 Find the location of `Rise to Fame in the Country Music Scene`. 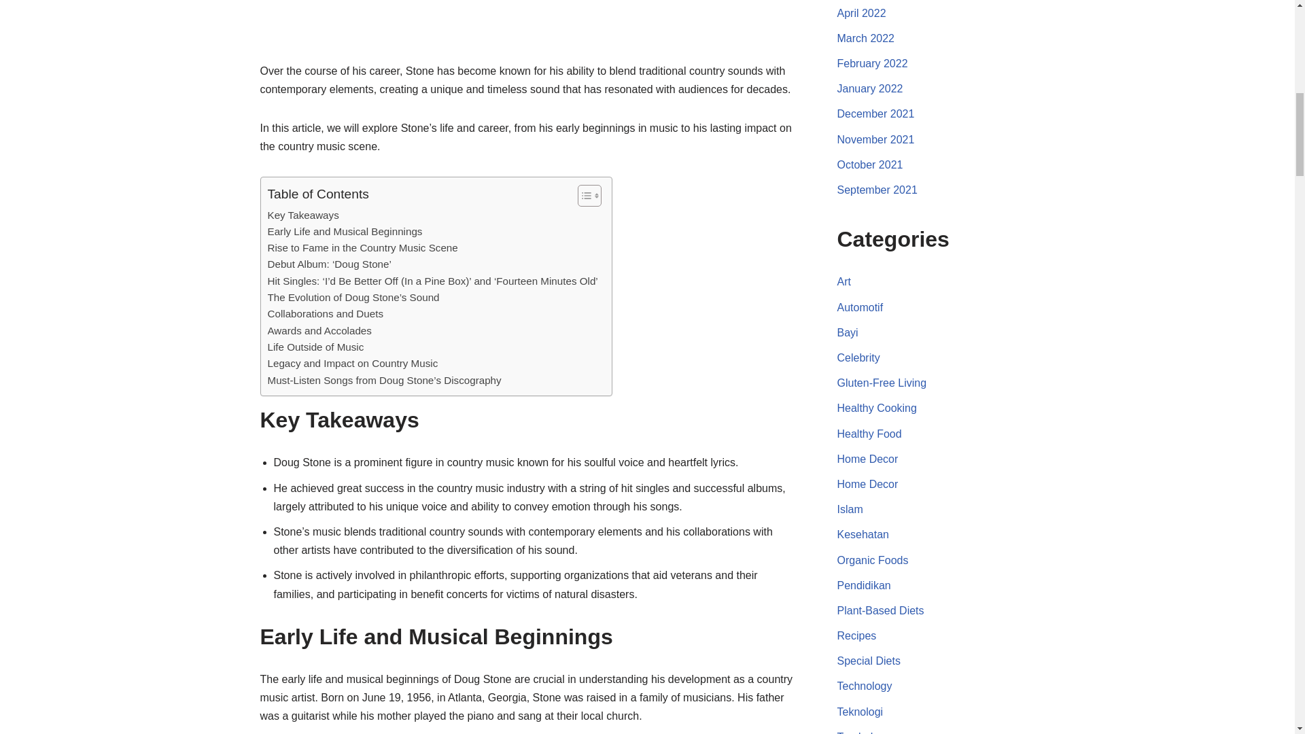

Rise to Fame in the Country Music Scene is located at coordinates (362, 247).